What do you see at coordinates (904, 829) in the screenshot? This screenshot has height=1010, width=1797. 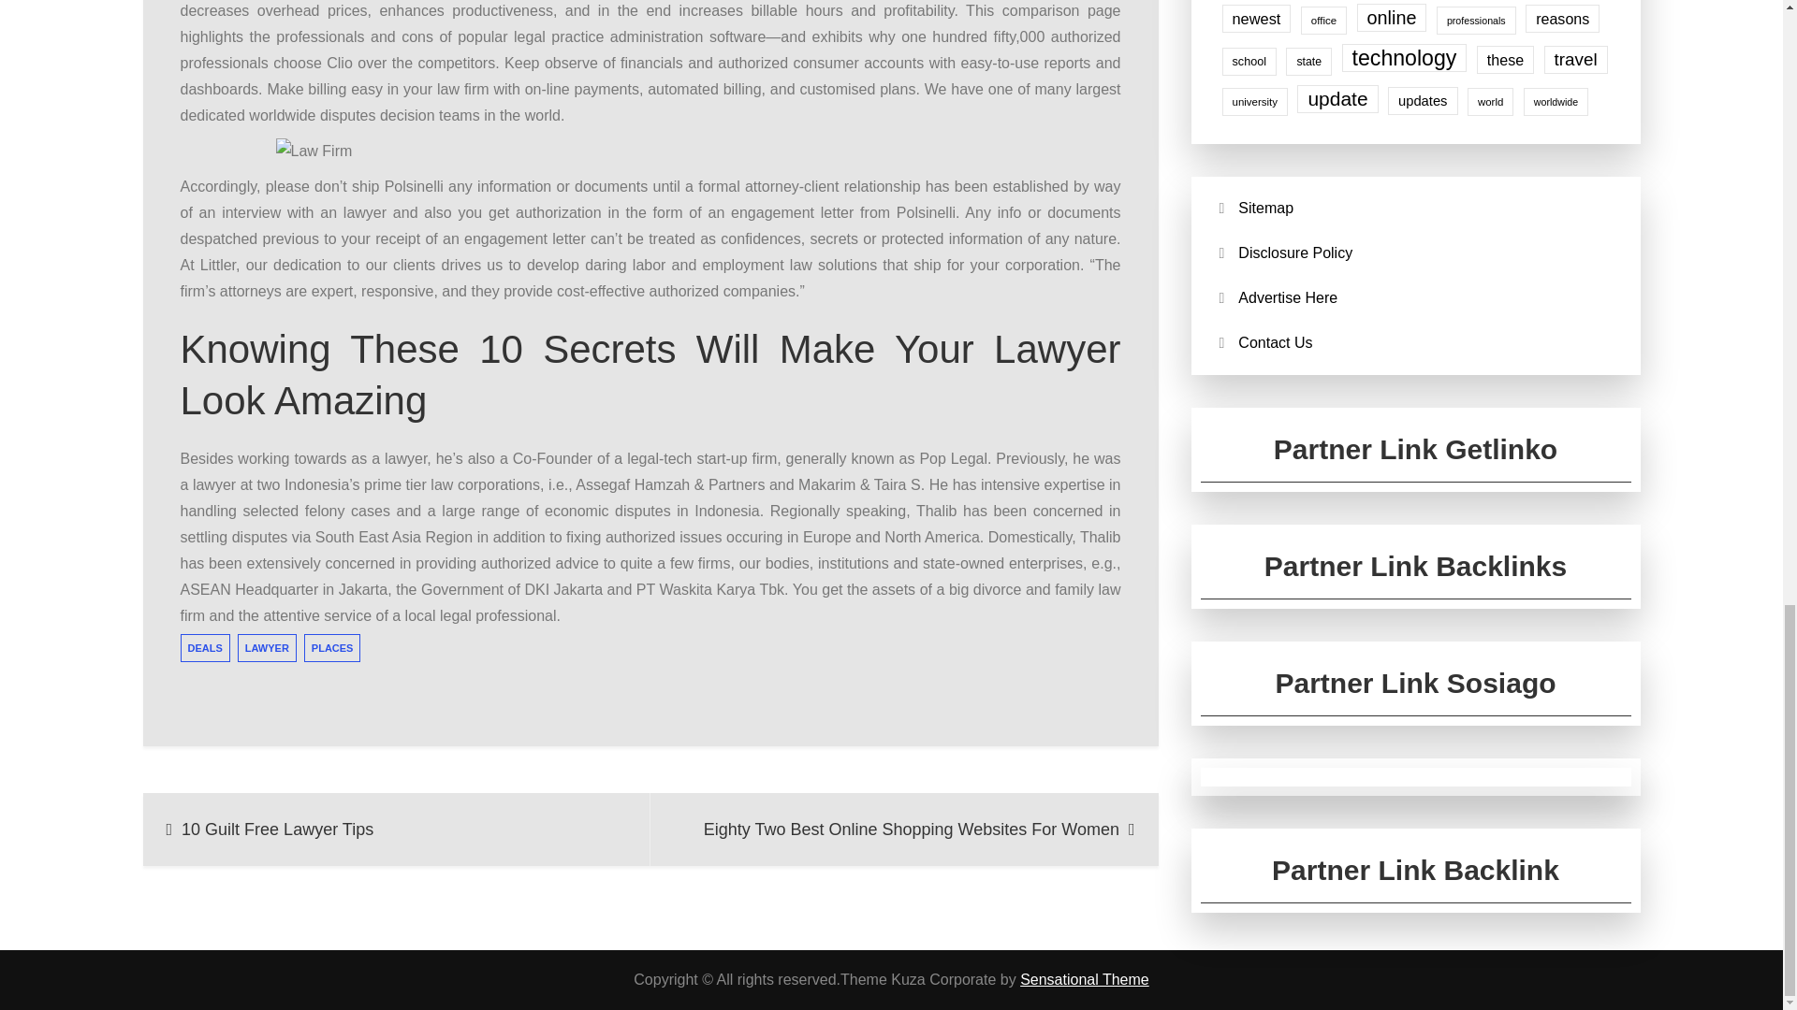 I see `Eighty Two Best Online Shopping Websites For Women` at bounding box center [904, 829].